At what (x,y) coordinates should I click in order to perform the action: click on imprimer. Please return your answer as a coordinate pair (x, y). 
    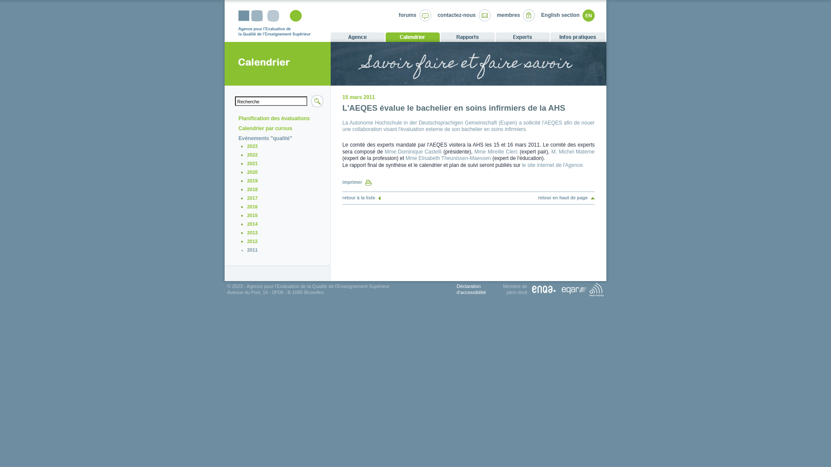
    Looking at the image, I should click on (357, 182).